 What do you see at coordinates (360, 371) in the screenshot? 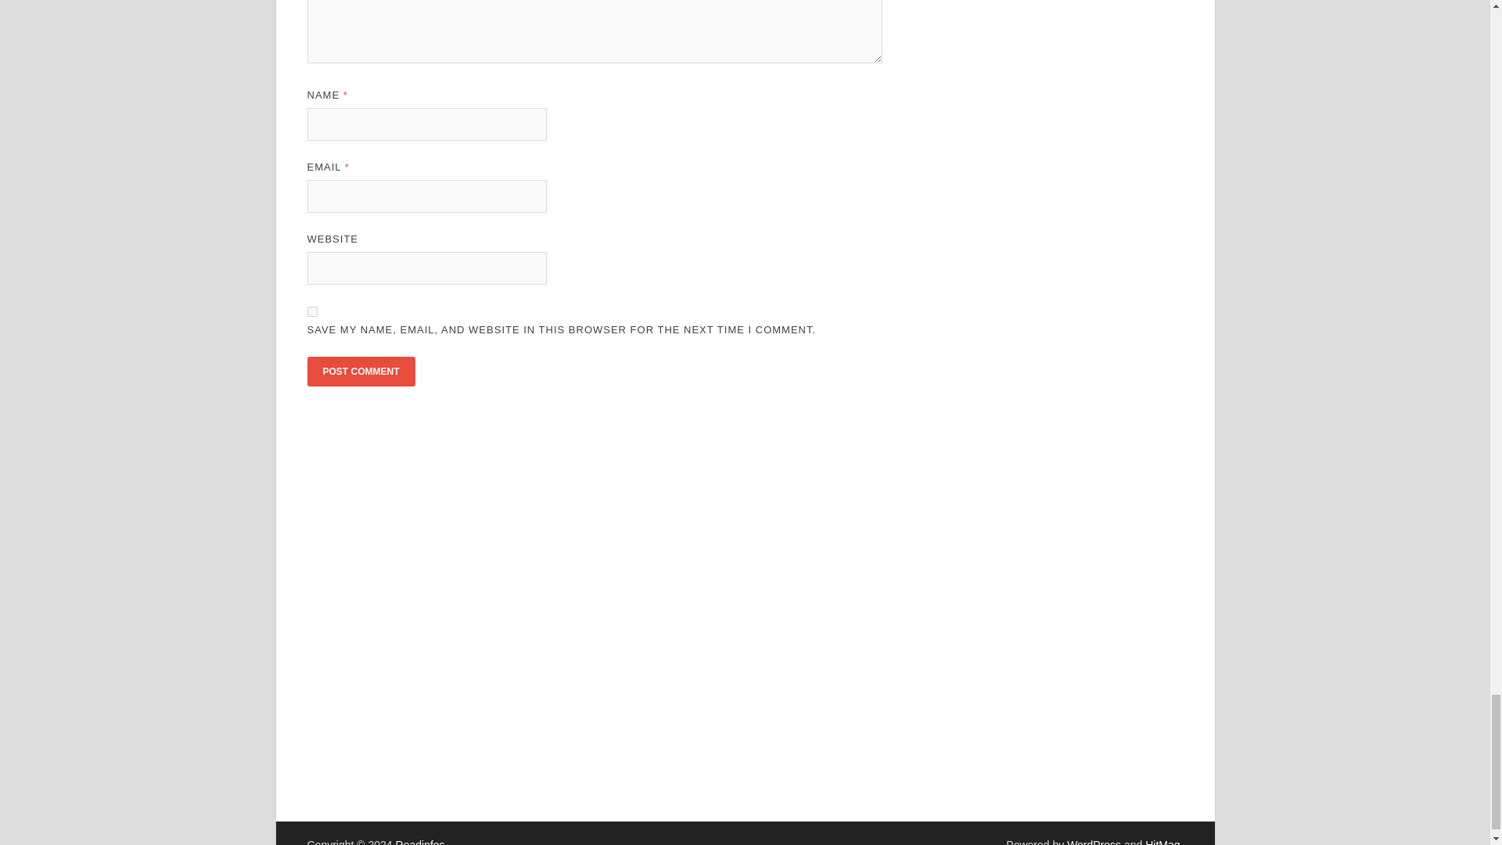
I see `Post Comment` at bounding box center [360, 371].